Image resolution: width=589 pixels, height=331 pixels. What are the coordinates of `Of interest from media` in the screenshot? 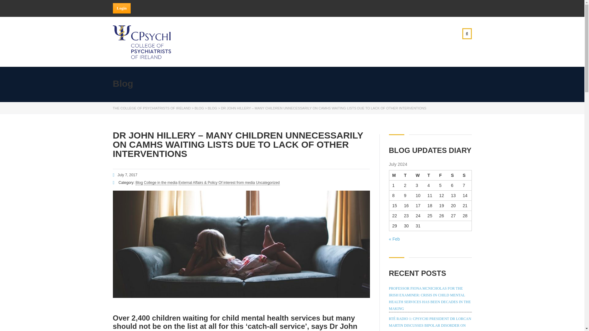 It's located at (237, 183).